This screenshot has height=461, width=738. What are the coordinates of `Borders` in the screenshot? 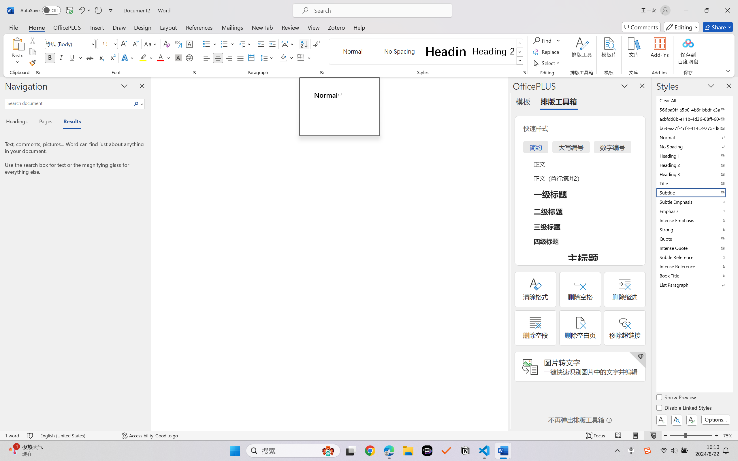 It's located at (301, 58).